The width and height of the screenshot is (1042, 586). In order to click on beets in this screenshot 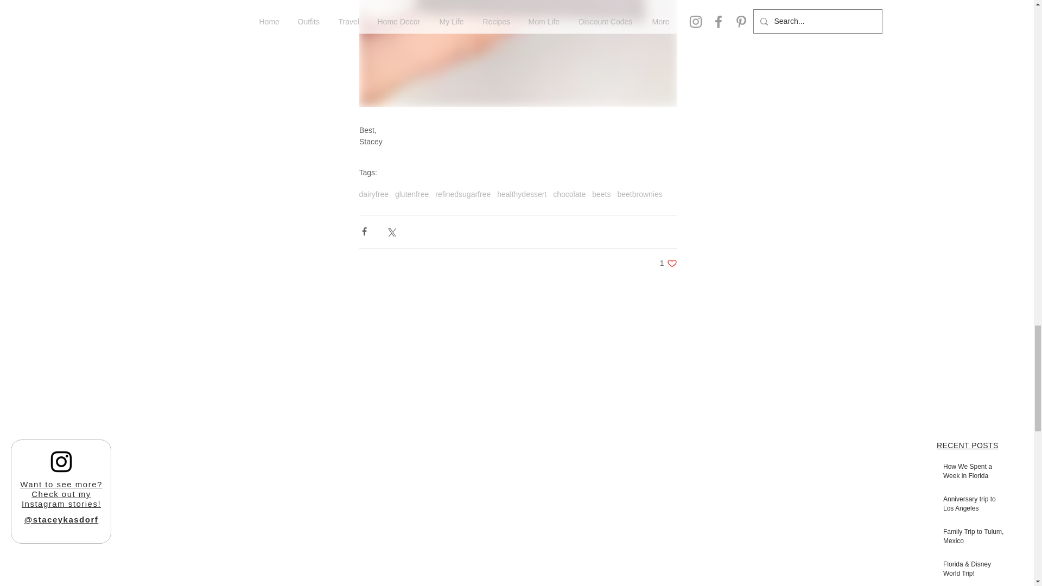, I will do `click(601, 194)`.